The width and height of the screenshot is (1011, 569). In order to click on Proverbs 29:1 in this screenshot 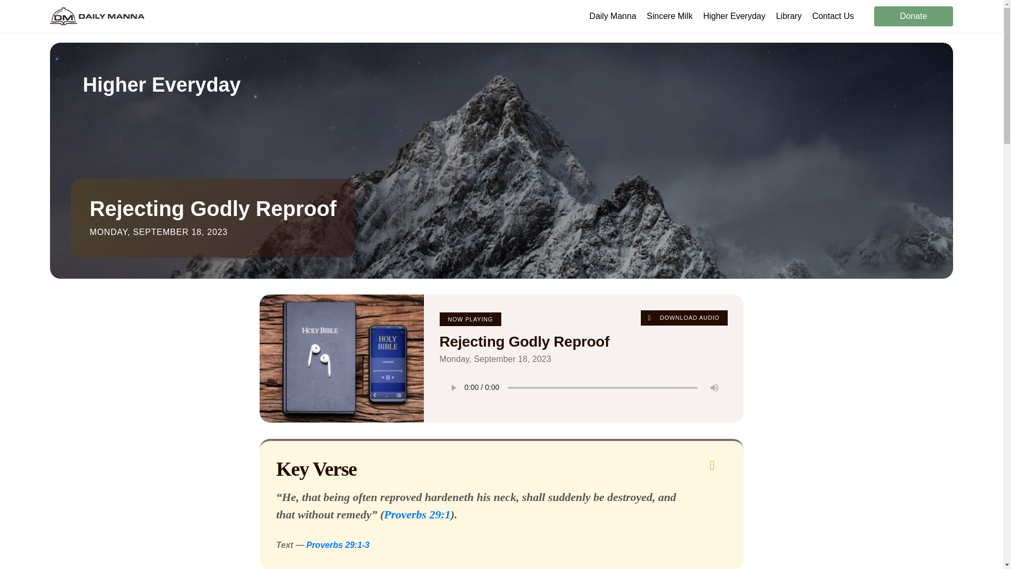, I will do `click(417, 514)`.